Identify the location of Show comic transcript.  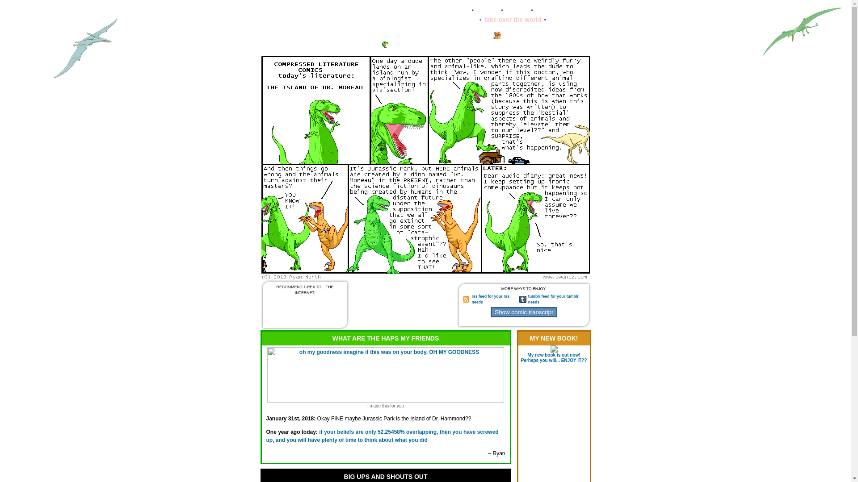
(524, 312).